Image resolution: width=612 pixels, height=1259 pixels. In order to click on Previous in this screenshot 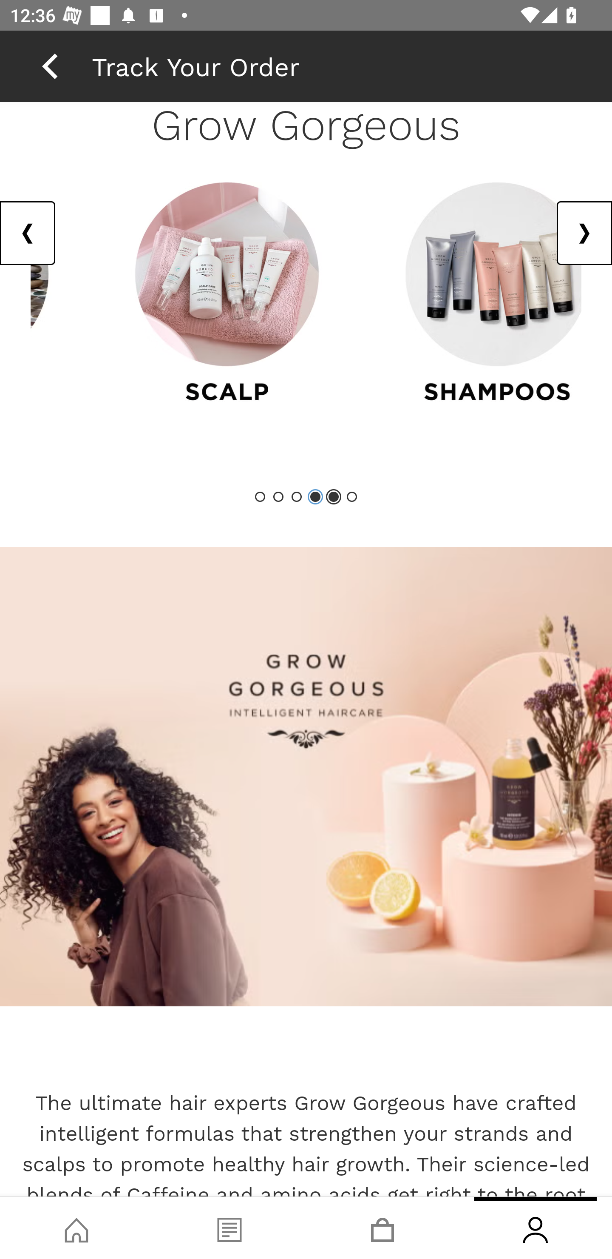, I will do `click(28, 233)`.